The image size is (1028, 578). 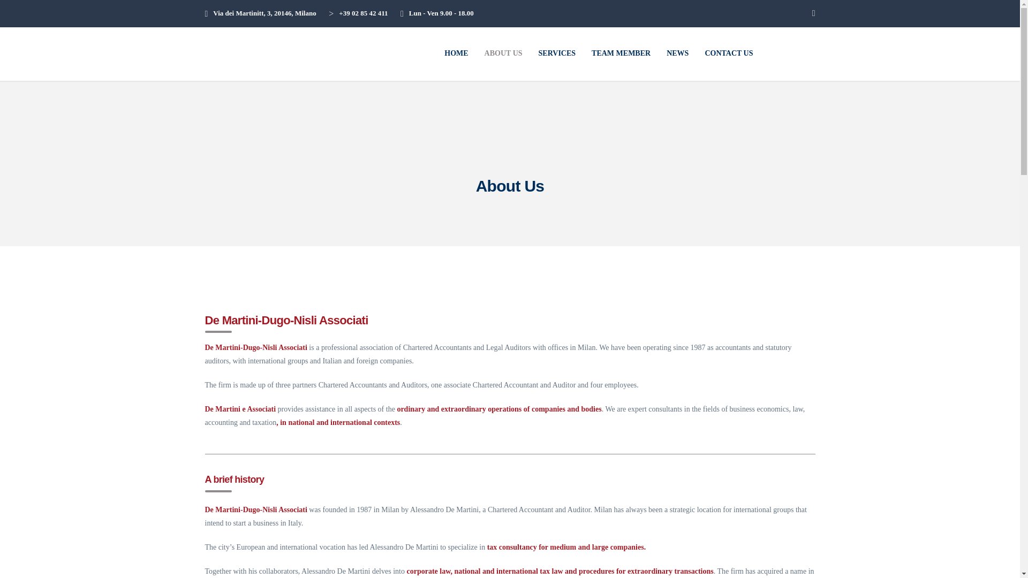 I want to click on Italiano, so click(x=773, y=52).